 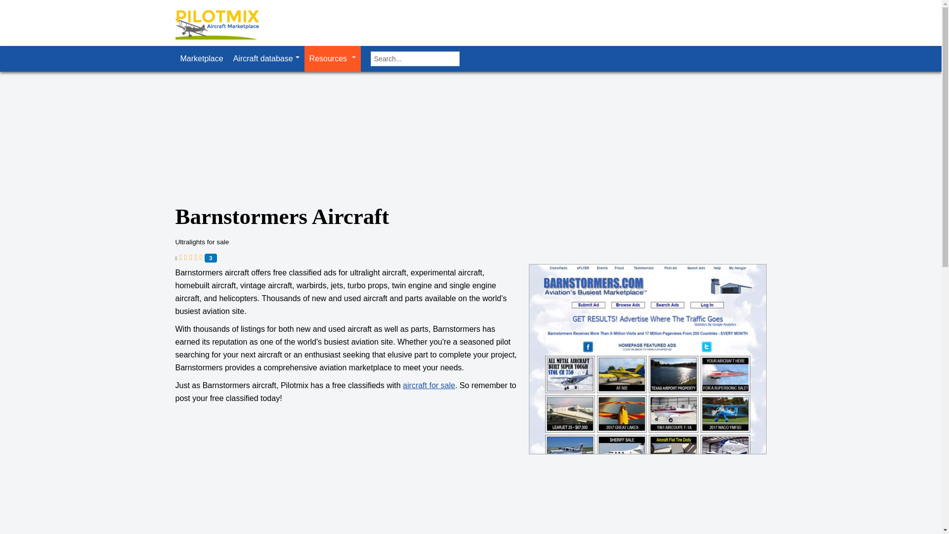 I want to click on Search..., so click(x=415, y=58).